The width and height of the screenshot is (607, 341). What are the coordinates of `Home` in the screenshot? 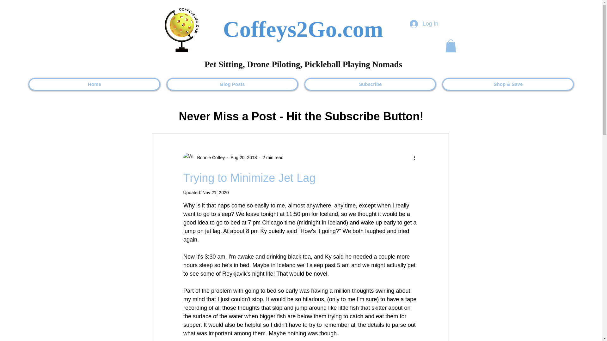 It's located at (94, 84).